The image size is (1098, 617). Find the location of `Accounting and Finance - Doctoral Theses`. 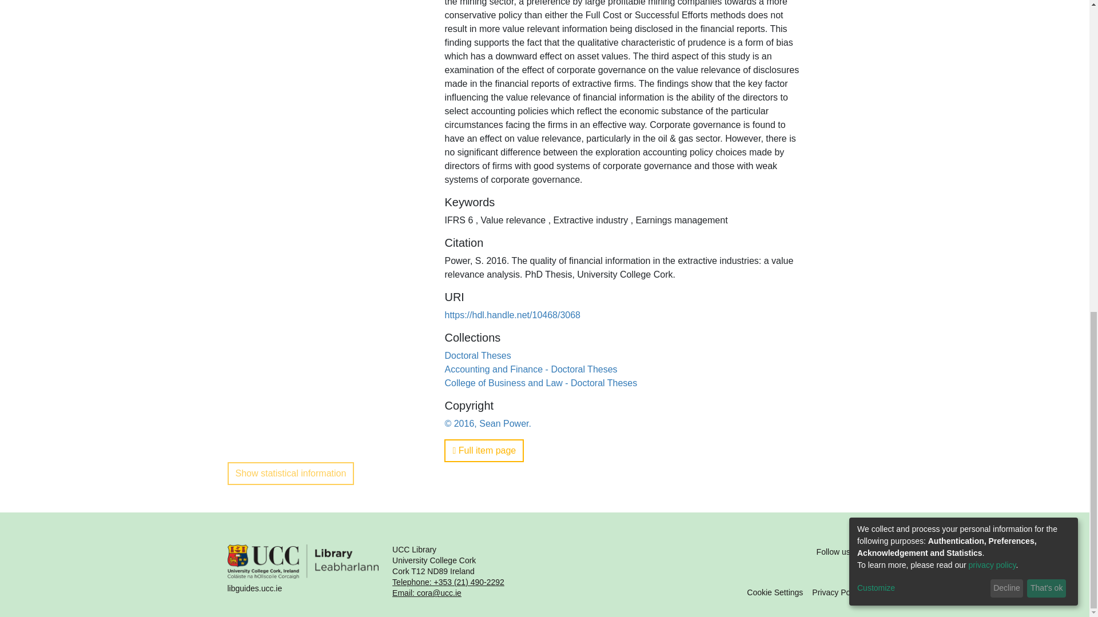

Accounting and Finance - Doctoral Theses is located at coordinates (531, 369).